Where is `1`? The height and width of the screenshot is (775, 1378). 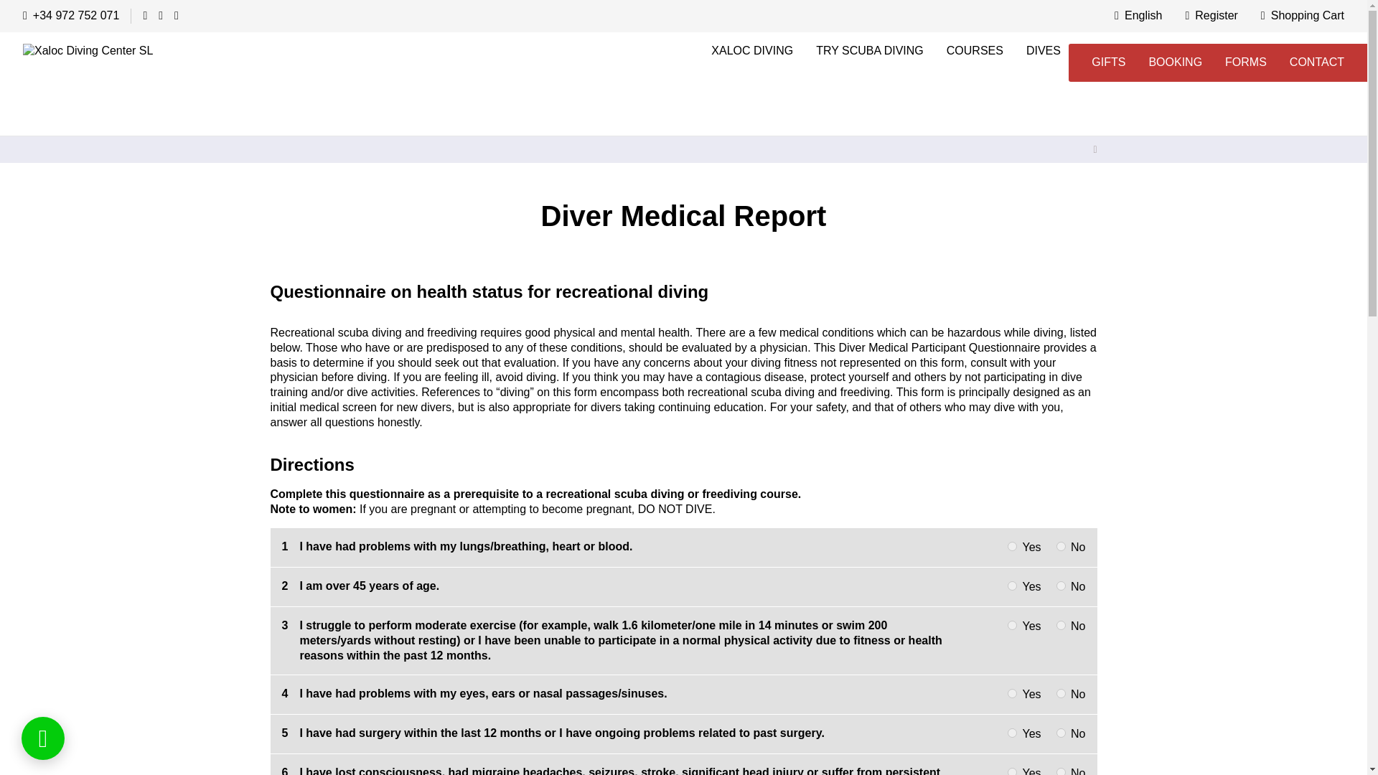
1 is located at coordinates (1012, 771).